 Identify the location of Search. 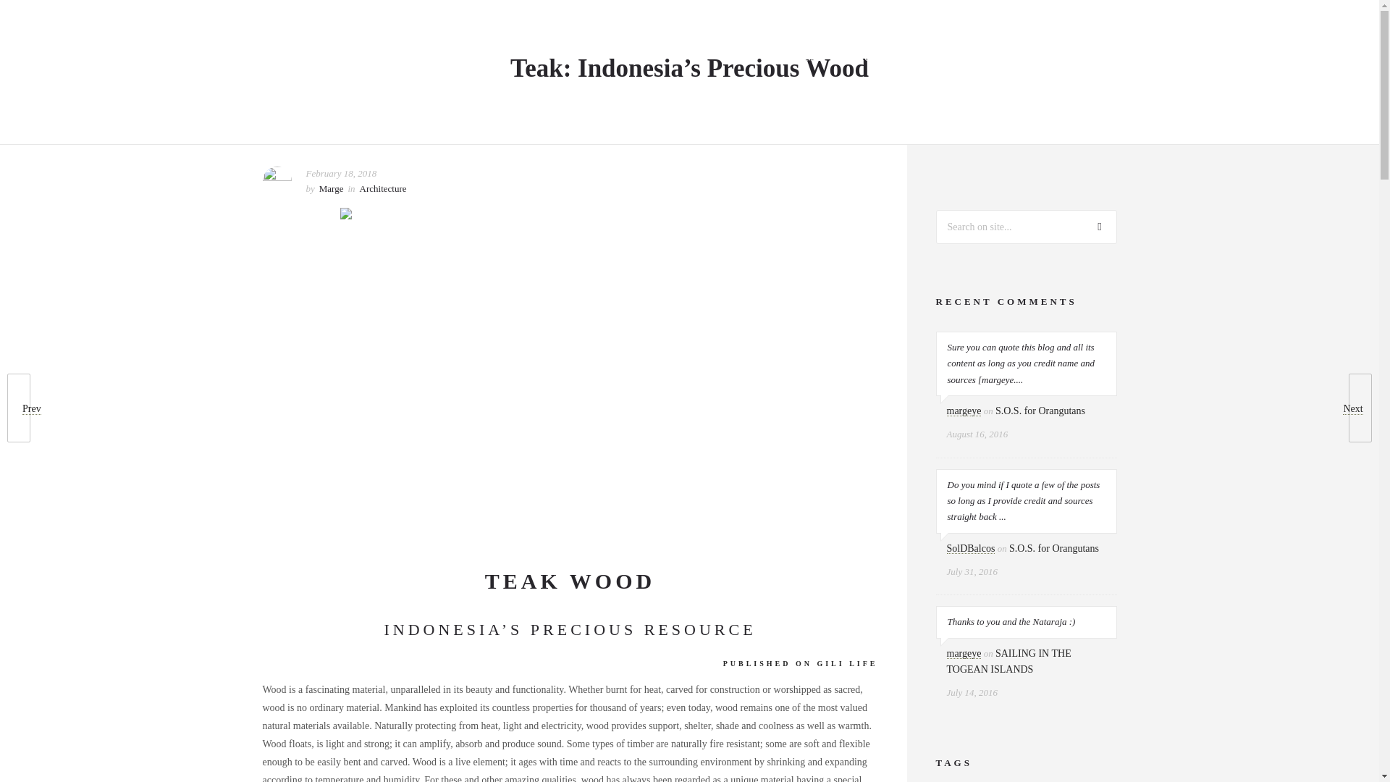
(1100, 227).